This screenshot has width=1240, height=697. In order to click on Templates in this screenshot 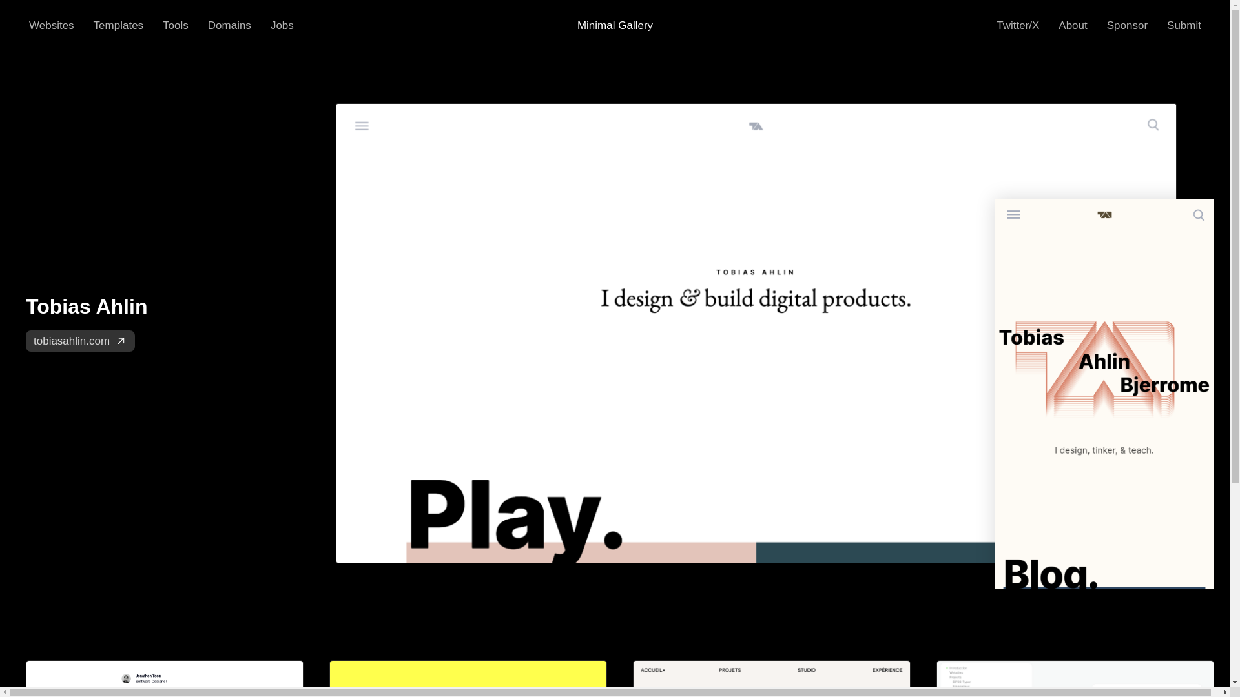, I will do `click(51, 26)`.